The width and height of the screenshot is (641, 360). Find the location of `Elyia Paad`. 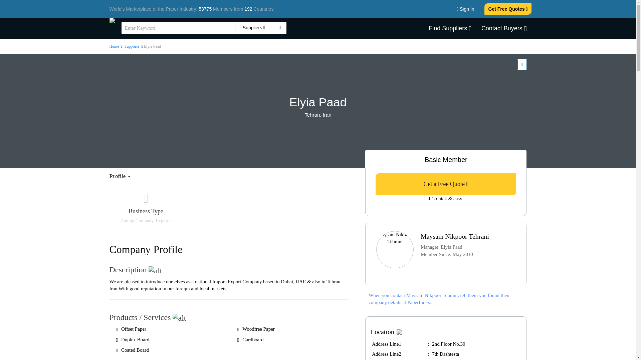

Elyia Paad is located at coordinates (318, 102).